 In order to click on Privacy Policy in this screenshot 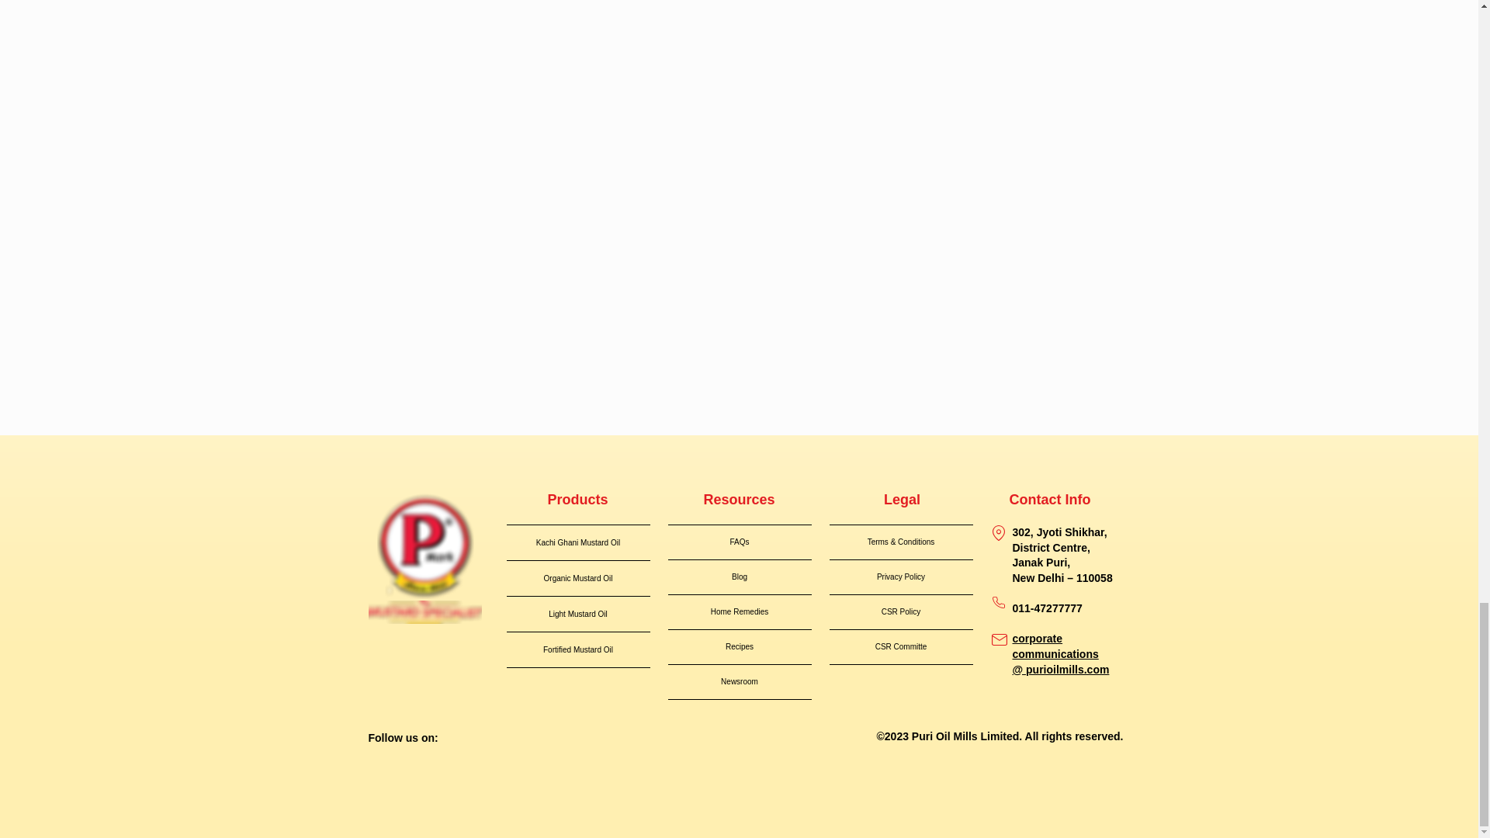, I will do `click(900, 577)`.